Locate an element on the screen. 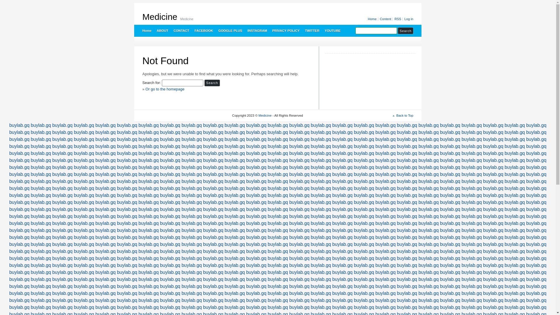 Image resolution: width=560 pixels, height=315 pixels. buylab.gq is located at coordinates (342, 279).